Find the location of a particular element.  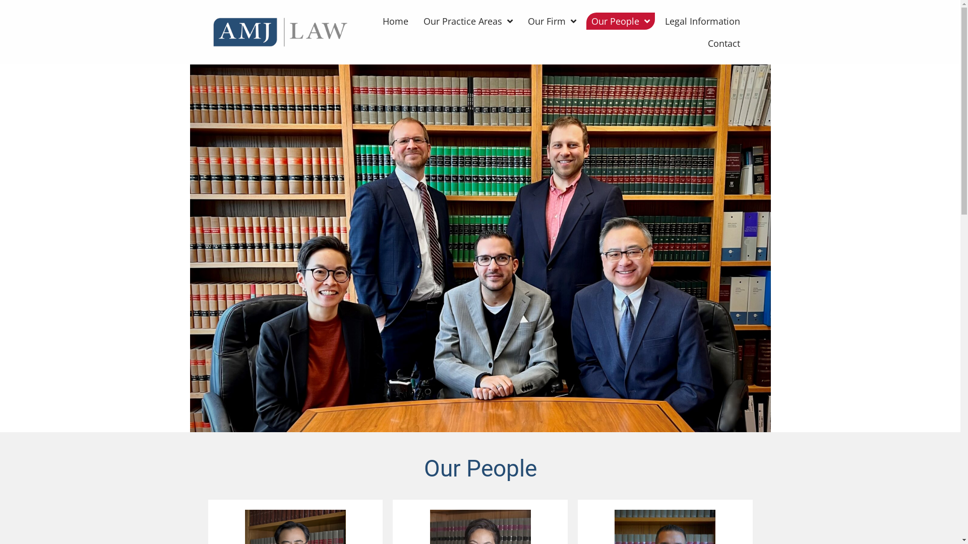

Our Practice Areas is located at coordinates (468, 21).